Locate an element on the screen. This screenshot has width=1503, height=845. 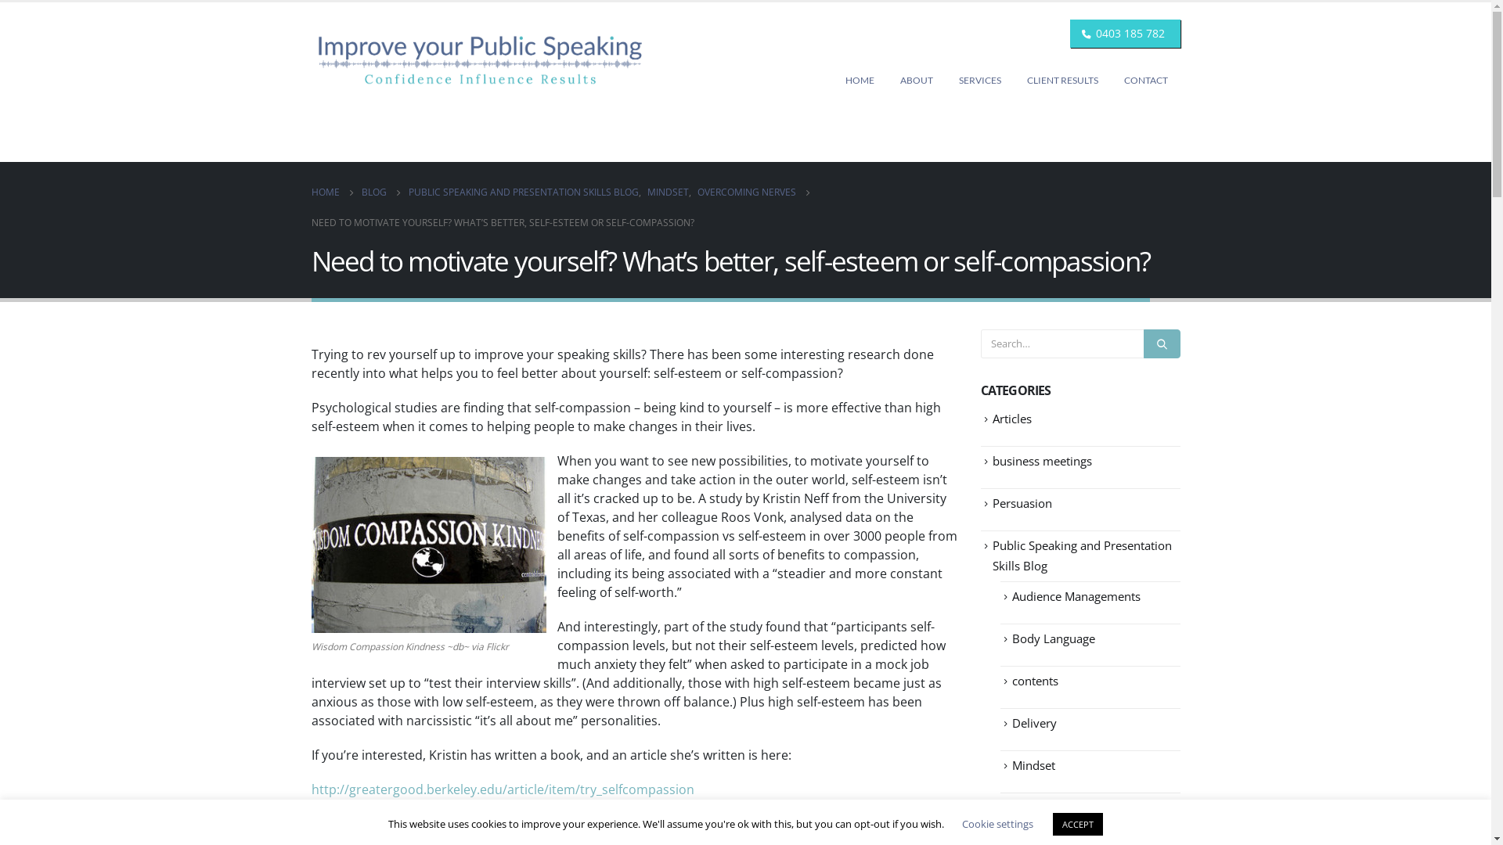
contents is located at coordinates (1035, 681).